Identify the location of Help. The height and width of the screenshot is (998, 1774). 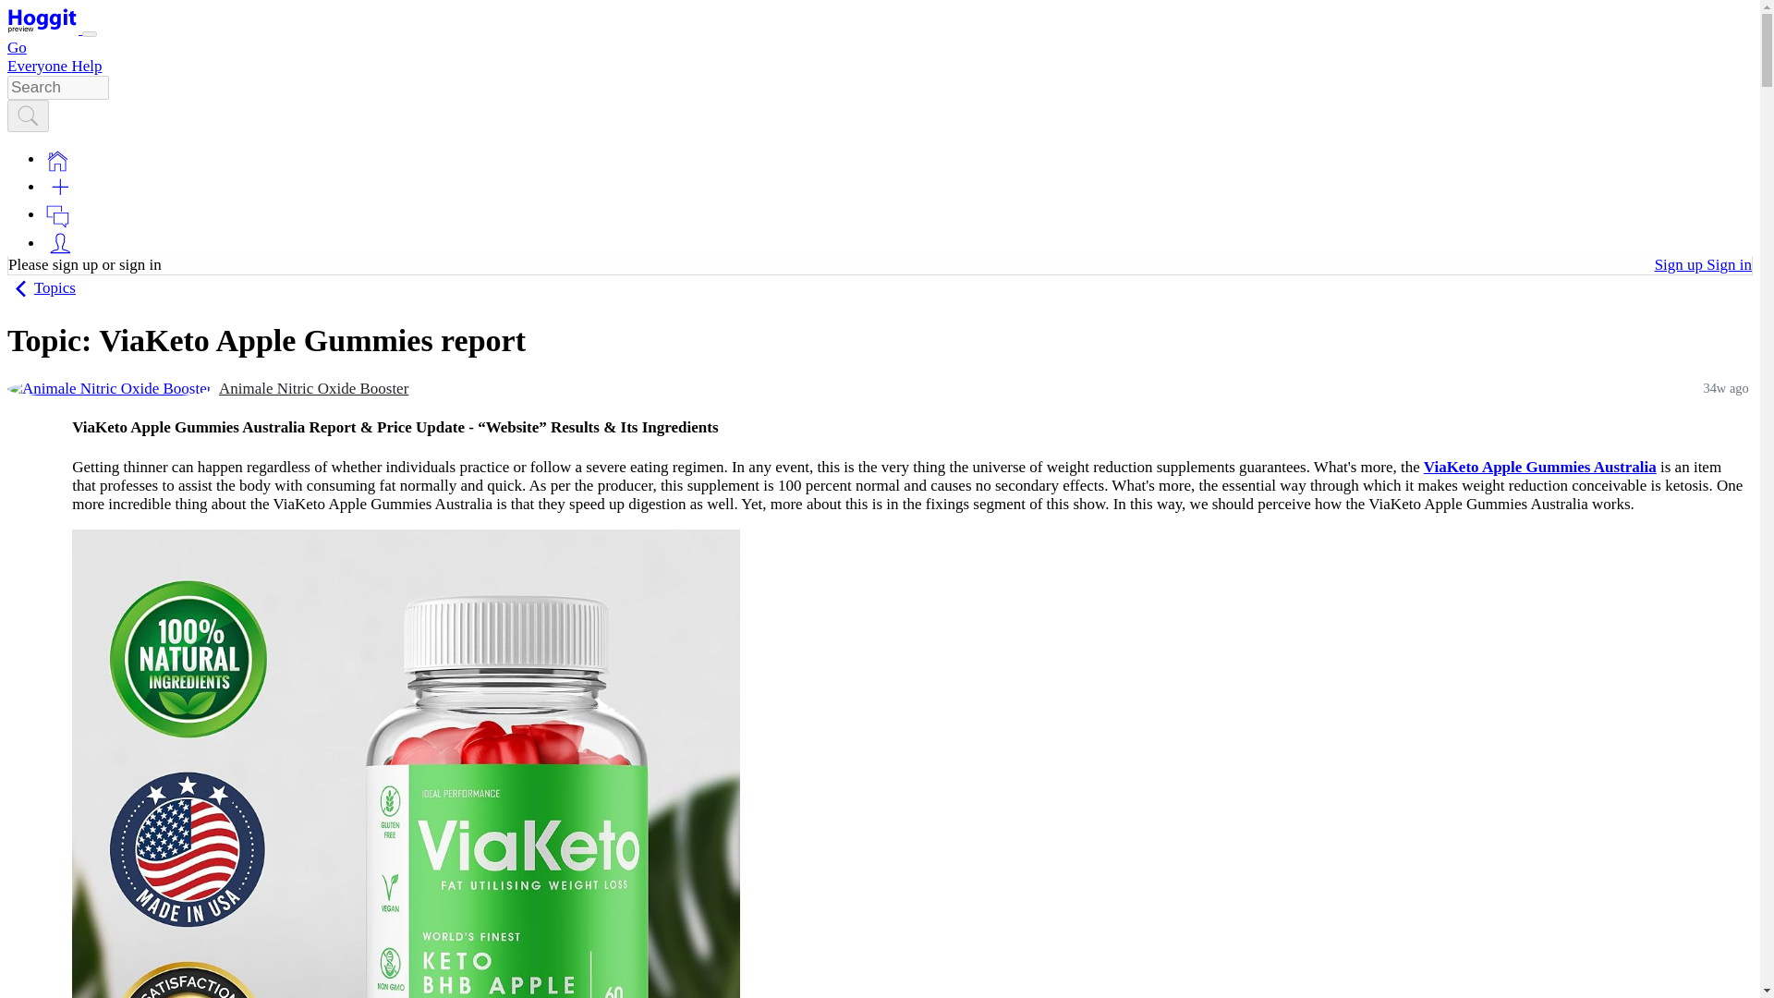
(85, 66).